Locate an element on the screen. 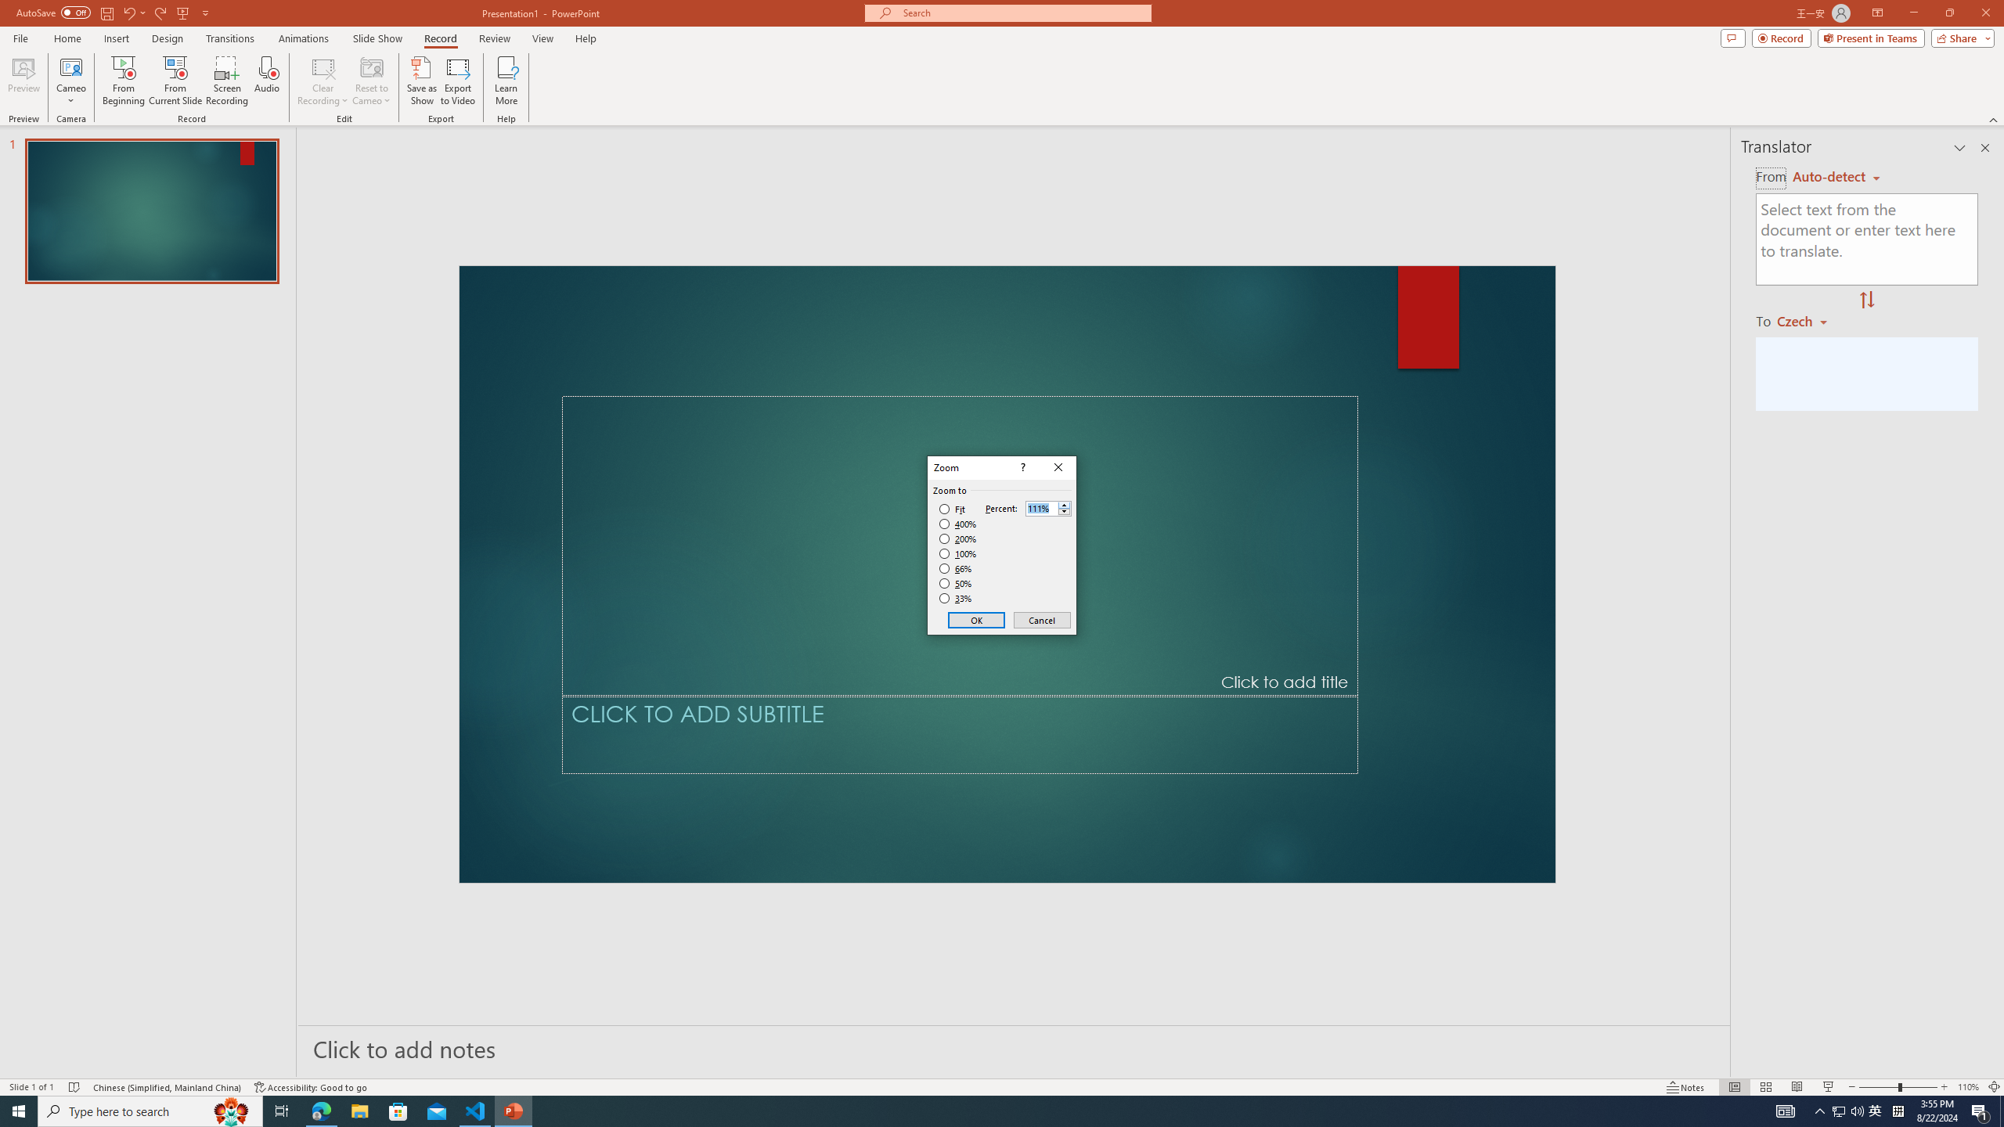 This screenshot has height=1127, width=2004. Insert Merge Field is located at coordinates (725, 106).